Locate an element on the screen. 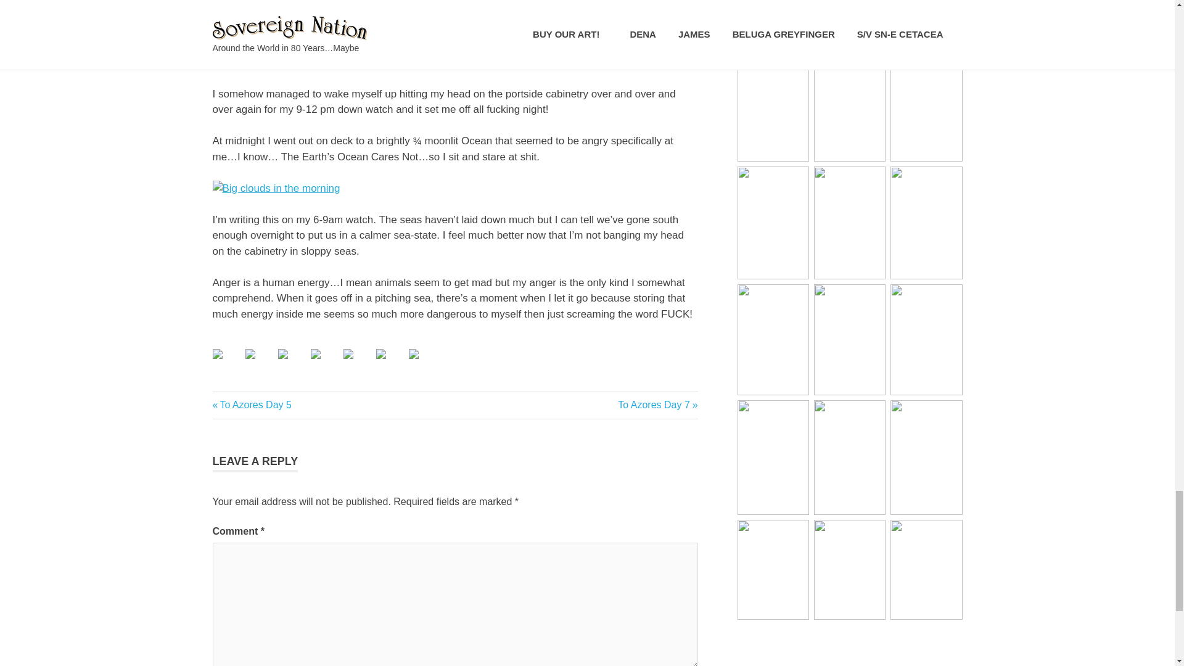 The image size is (1184, 666). Share on Twitter is located at coordinates (423, 364).